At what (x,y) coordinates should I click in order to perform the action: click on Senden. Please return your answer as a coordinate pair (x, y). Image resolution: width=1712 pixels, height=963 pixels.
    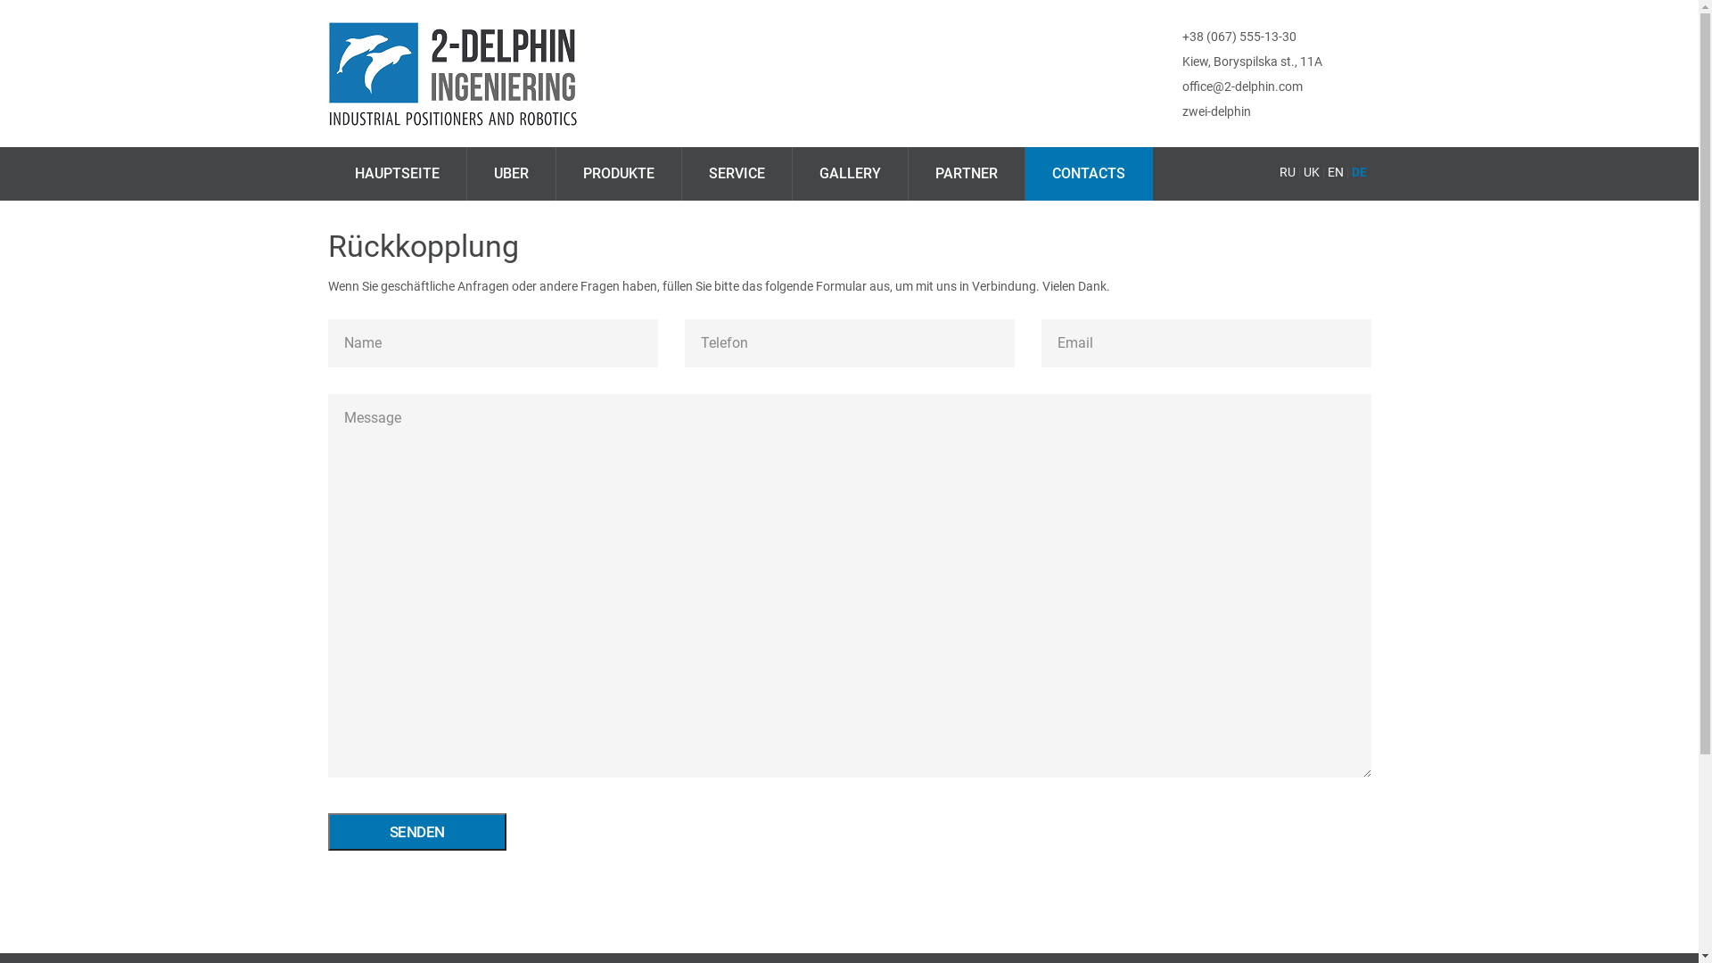
    Looking at the image, I should click on (417, 832).